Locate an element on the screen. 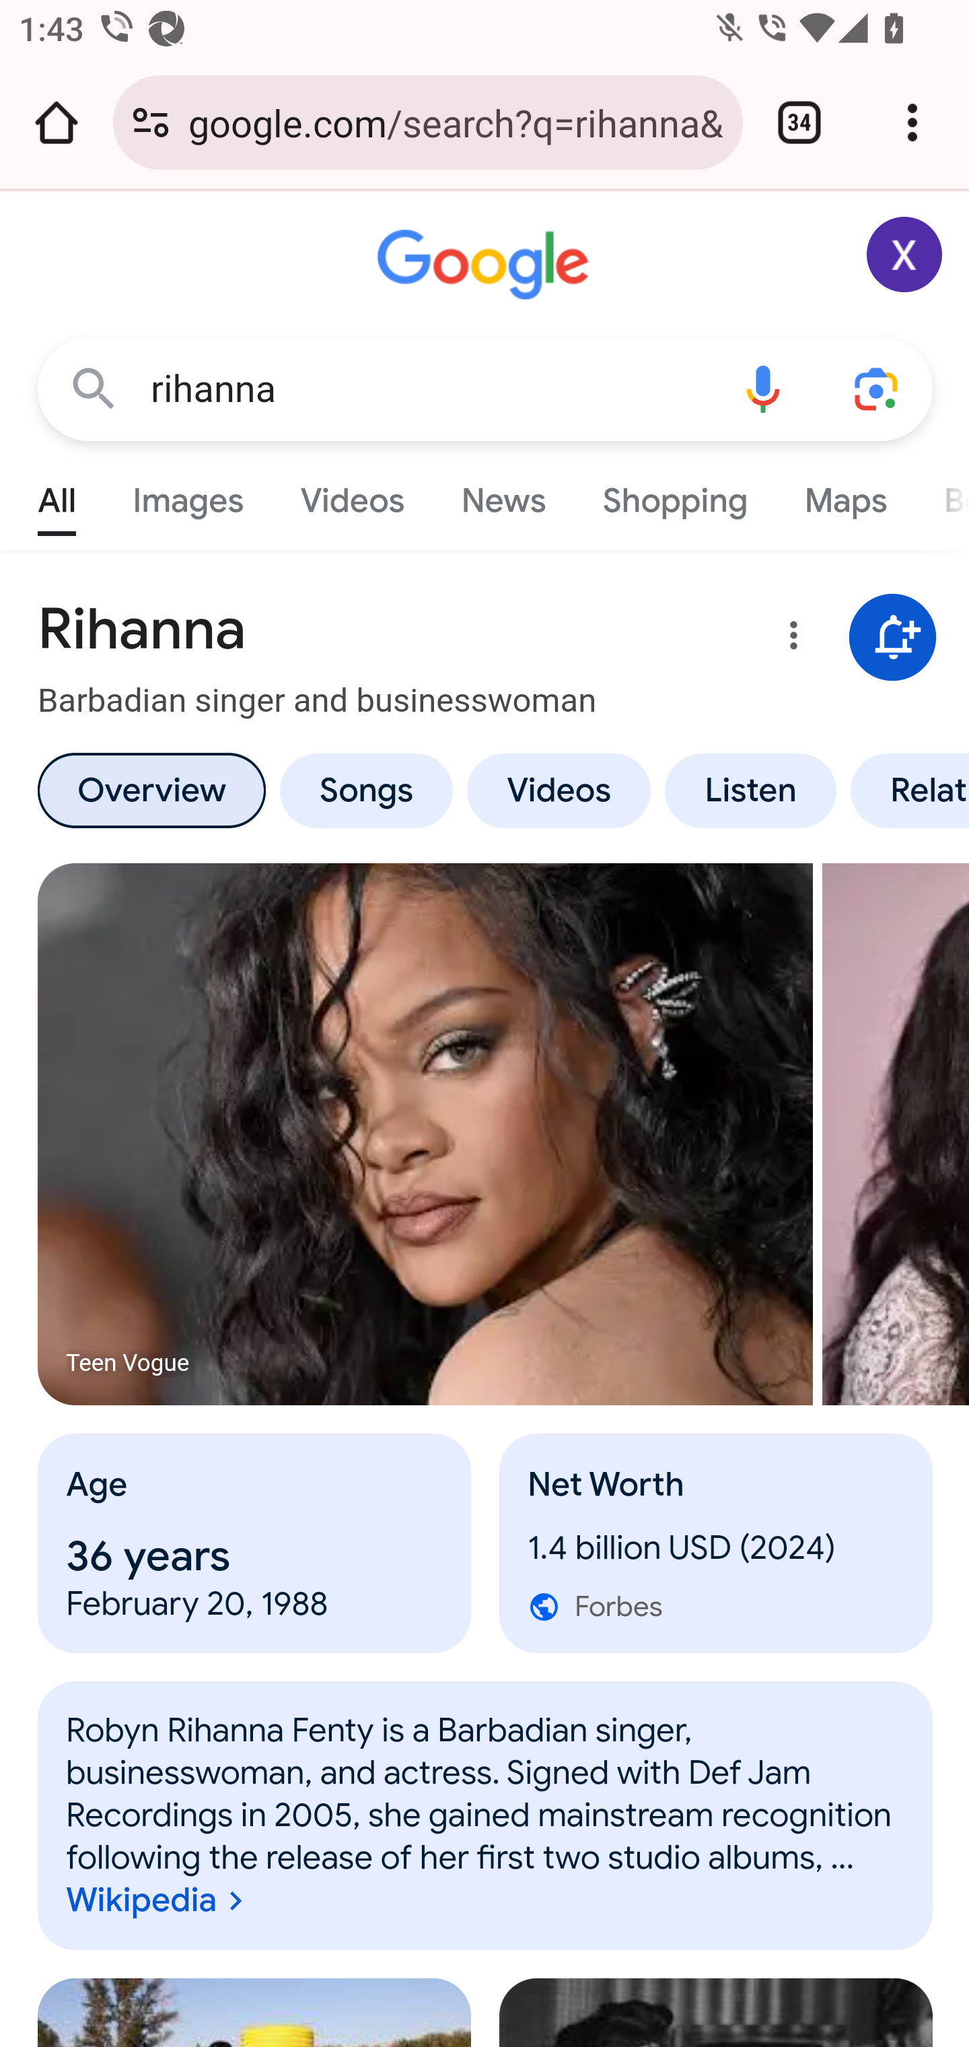 The image size is (969, 2047). Google Account: Xiaoran (zxrappiumtest@gmail.com) is located at coordinates (905, 255).